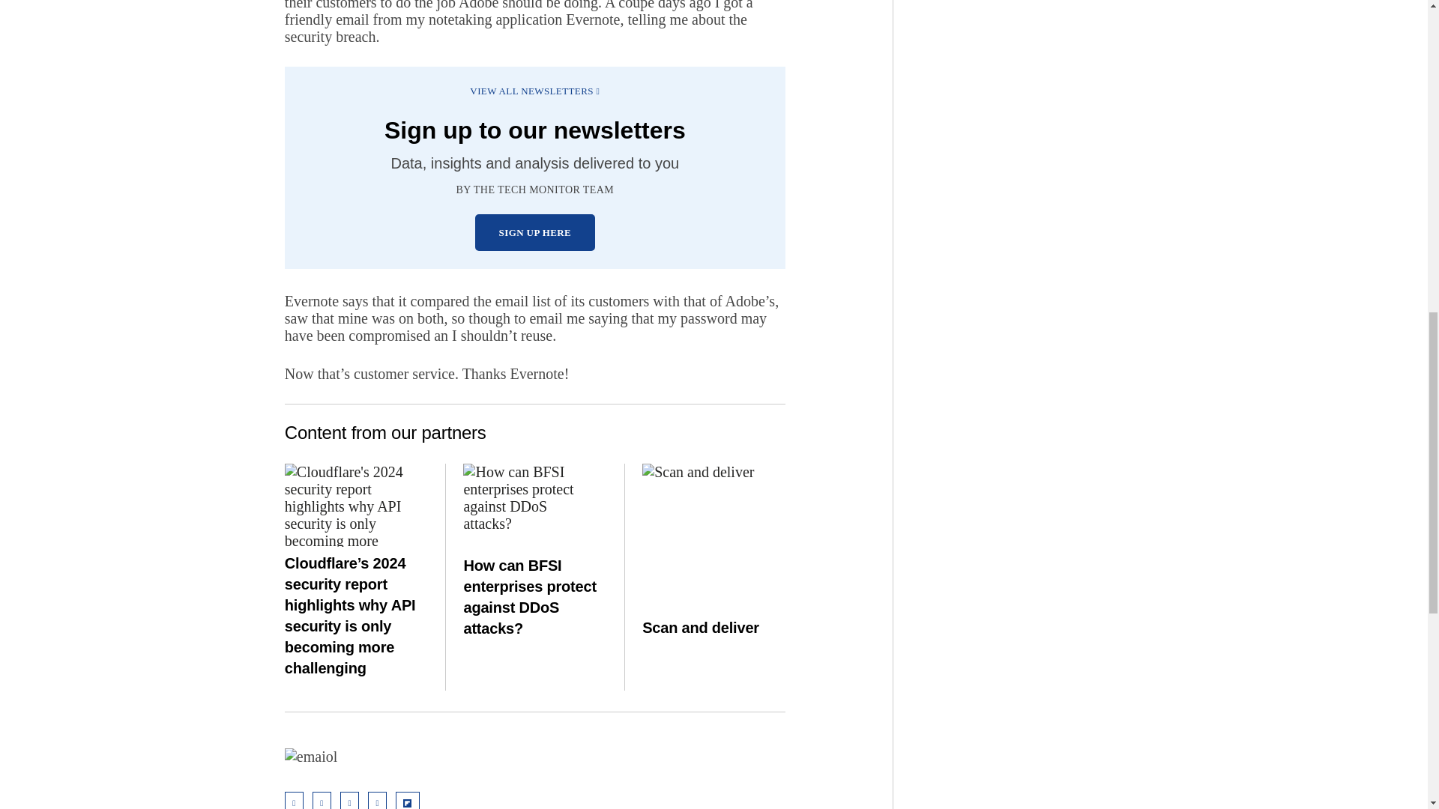 This screenshot has height=809, width=1439. I want to click on Share in an email, so click(294, 800).